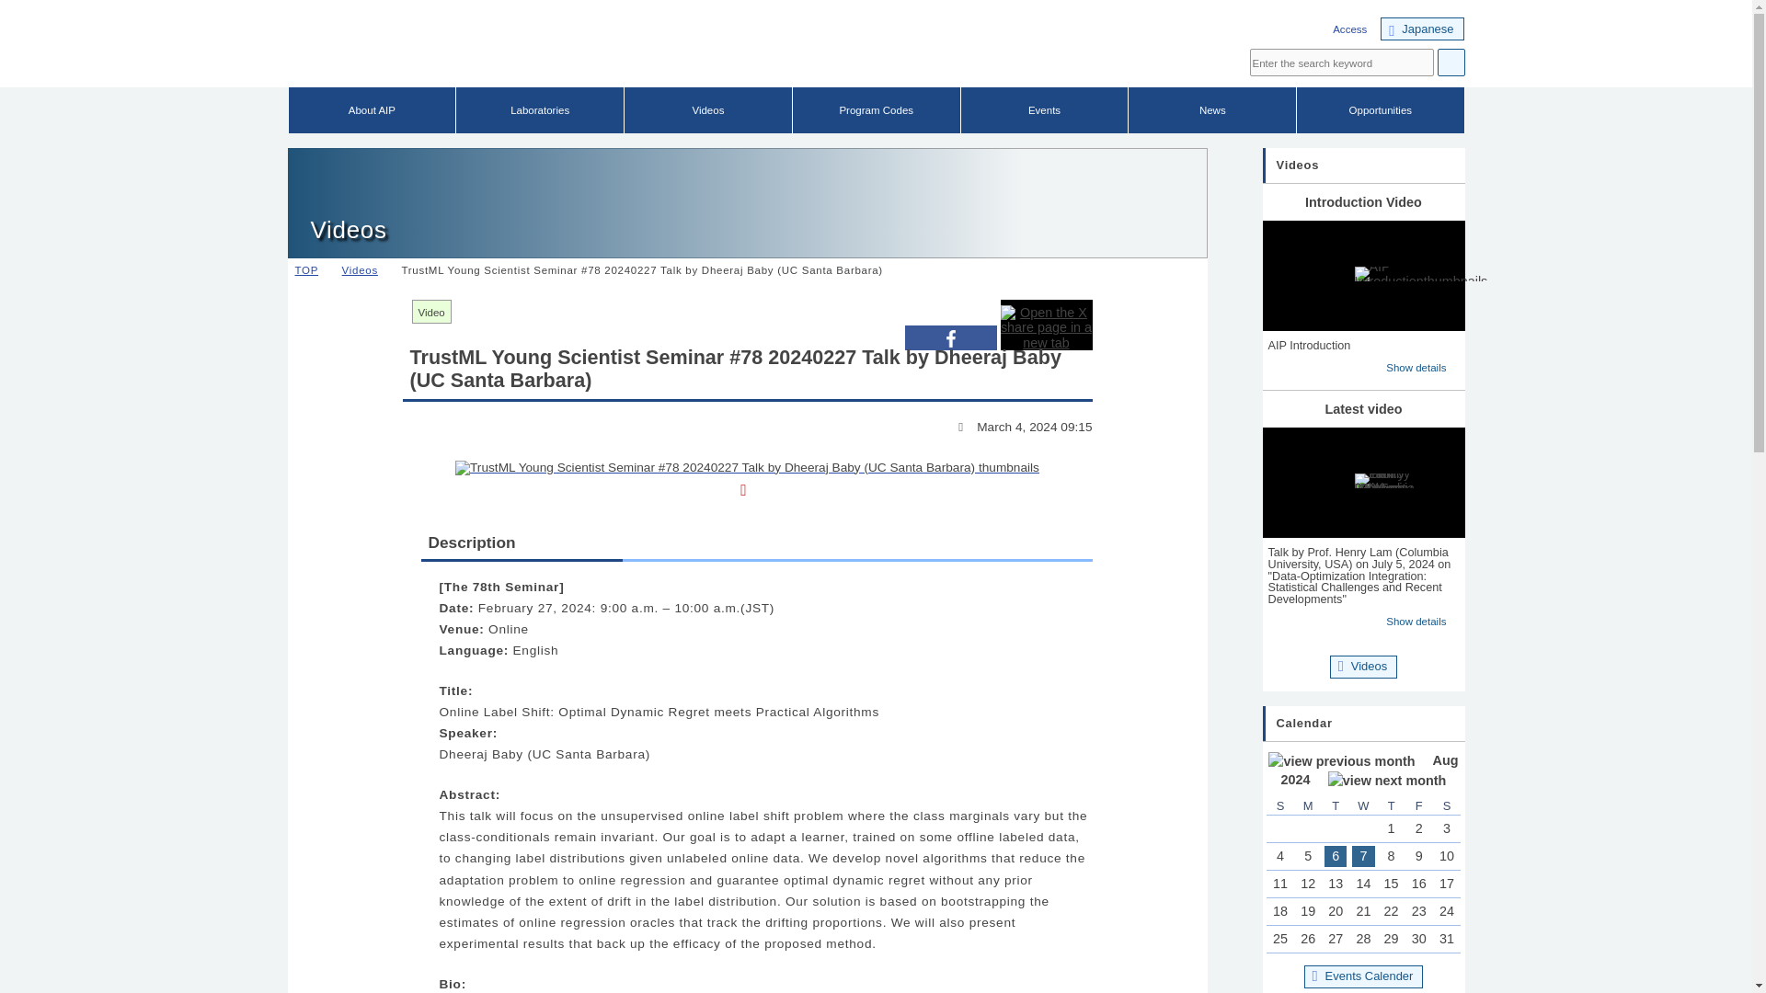 The image size is (1766, 993). Describe the element at coordinates (1363, 976) in the screenshot. I see `Events Calender` at that location.